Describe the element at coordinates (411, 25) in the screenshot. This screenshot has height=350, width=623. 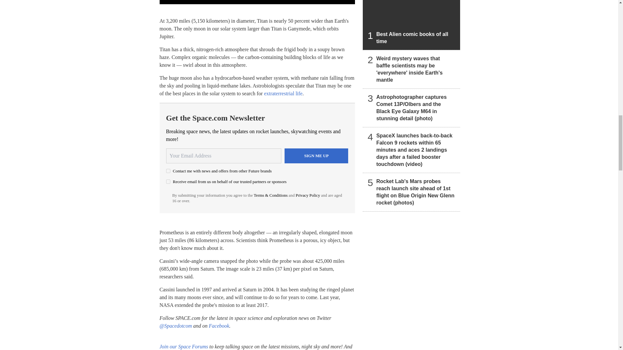
I see `Best Alien comic books of all time` at that location.